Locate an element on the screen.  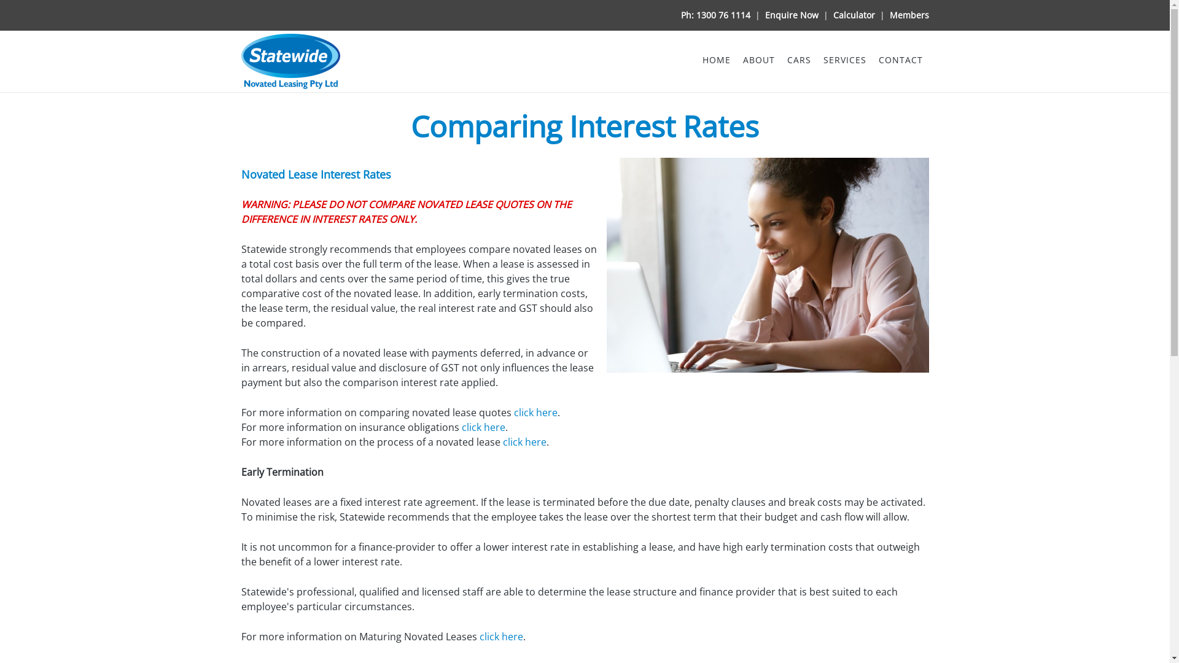
click here is located at coordinates (524, 442).